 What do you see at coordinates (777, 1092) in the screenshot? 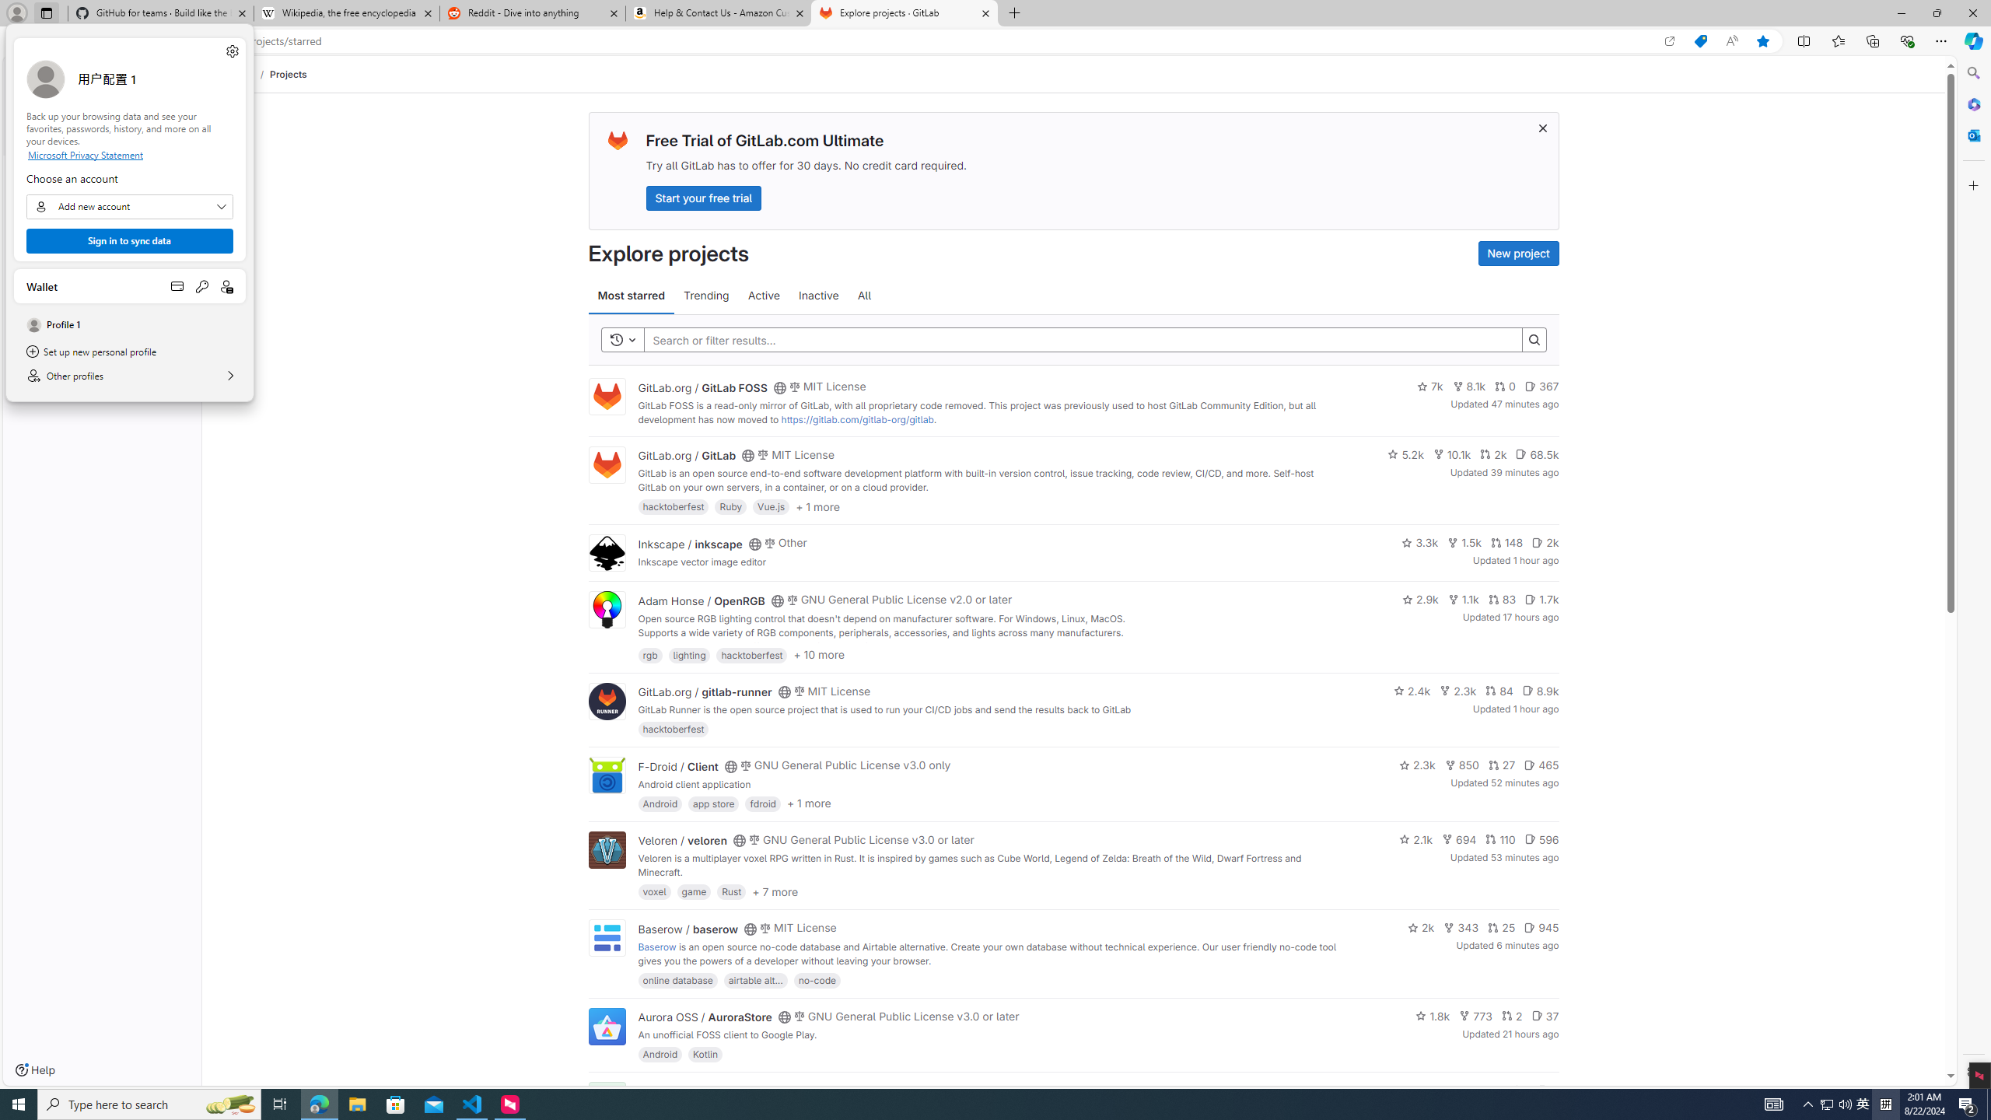
I see `Class: s16` at bounding box center [777, 1092].